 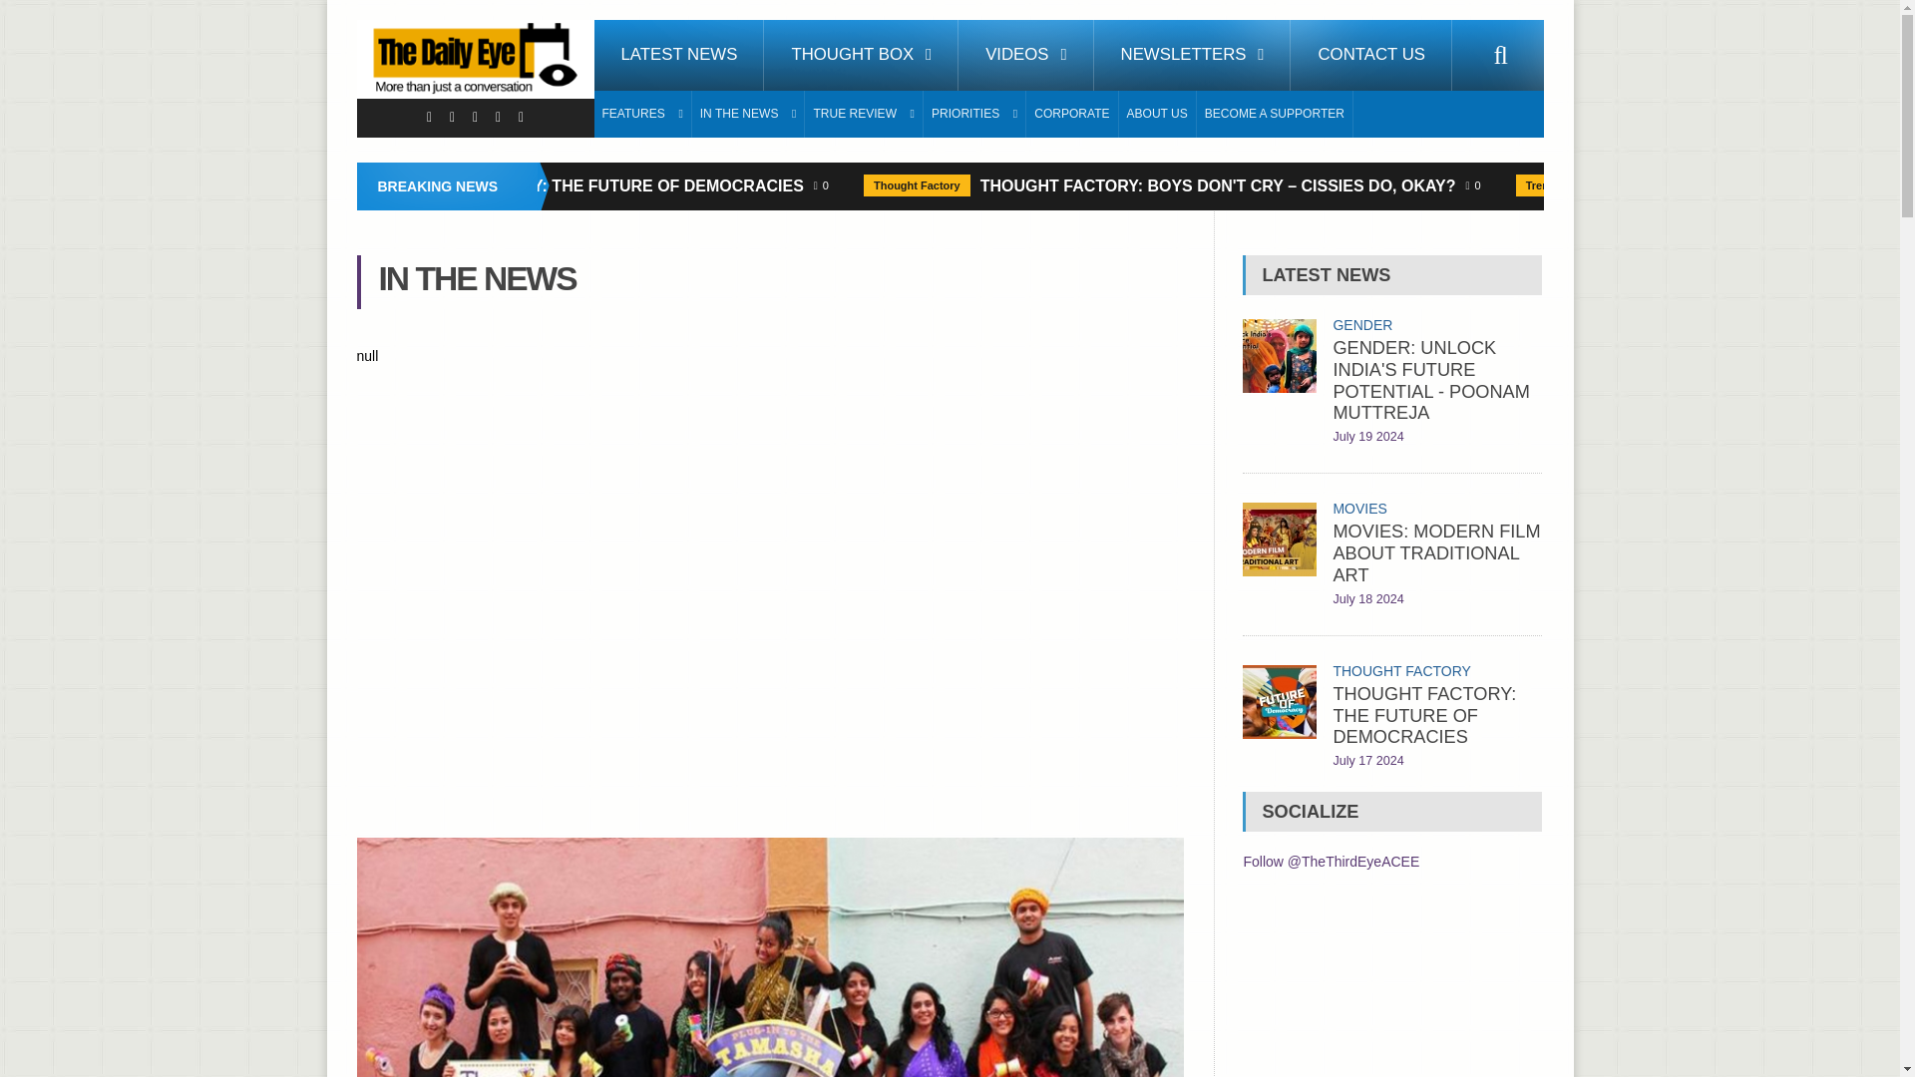 I want to click on LATEST NEWS, so click(x=678, y=55).